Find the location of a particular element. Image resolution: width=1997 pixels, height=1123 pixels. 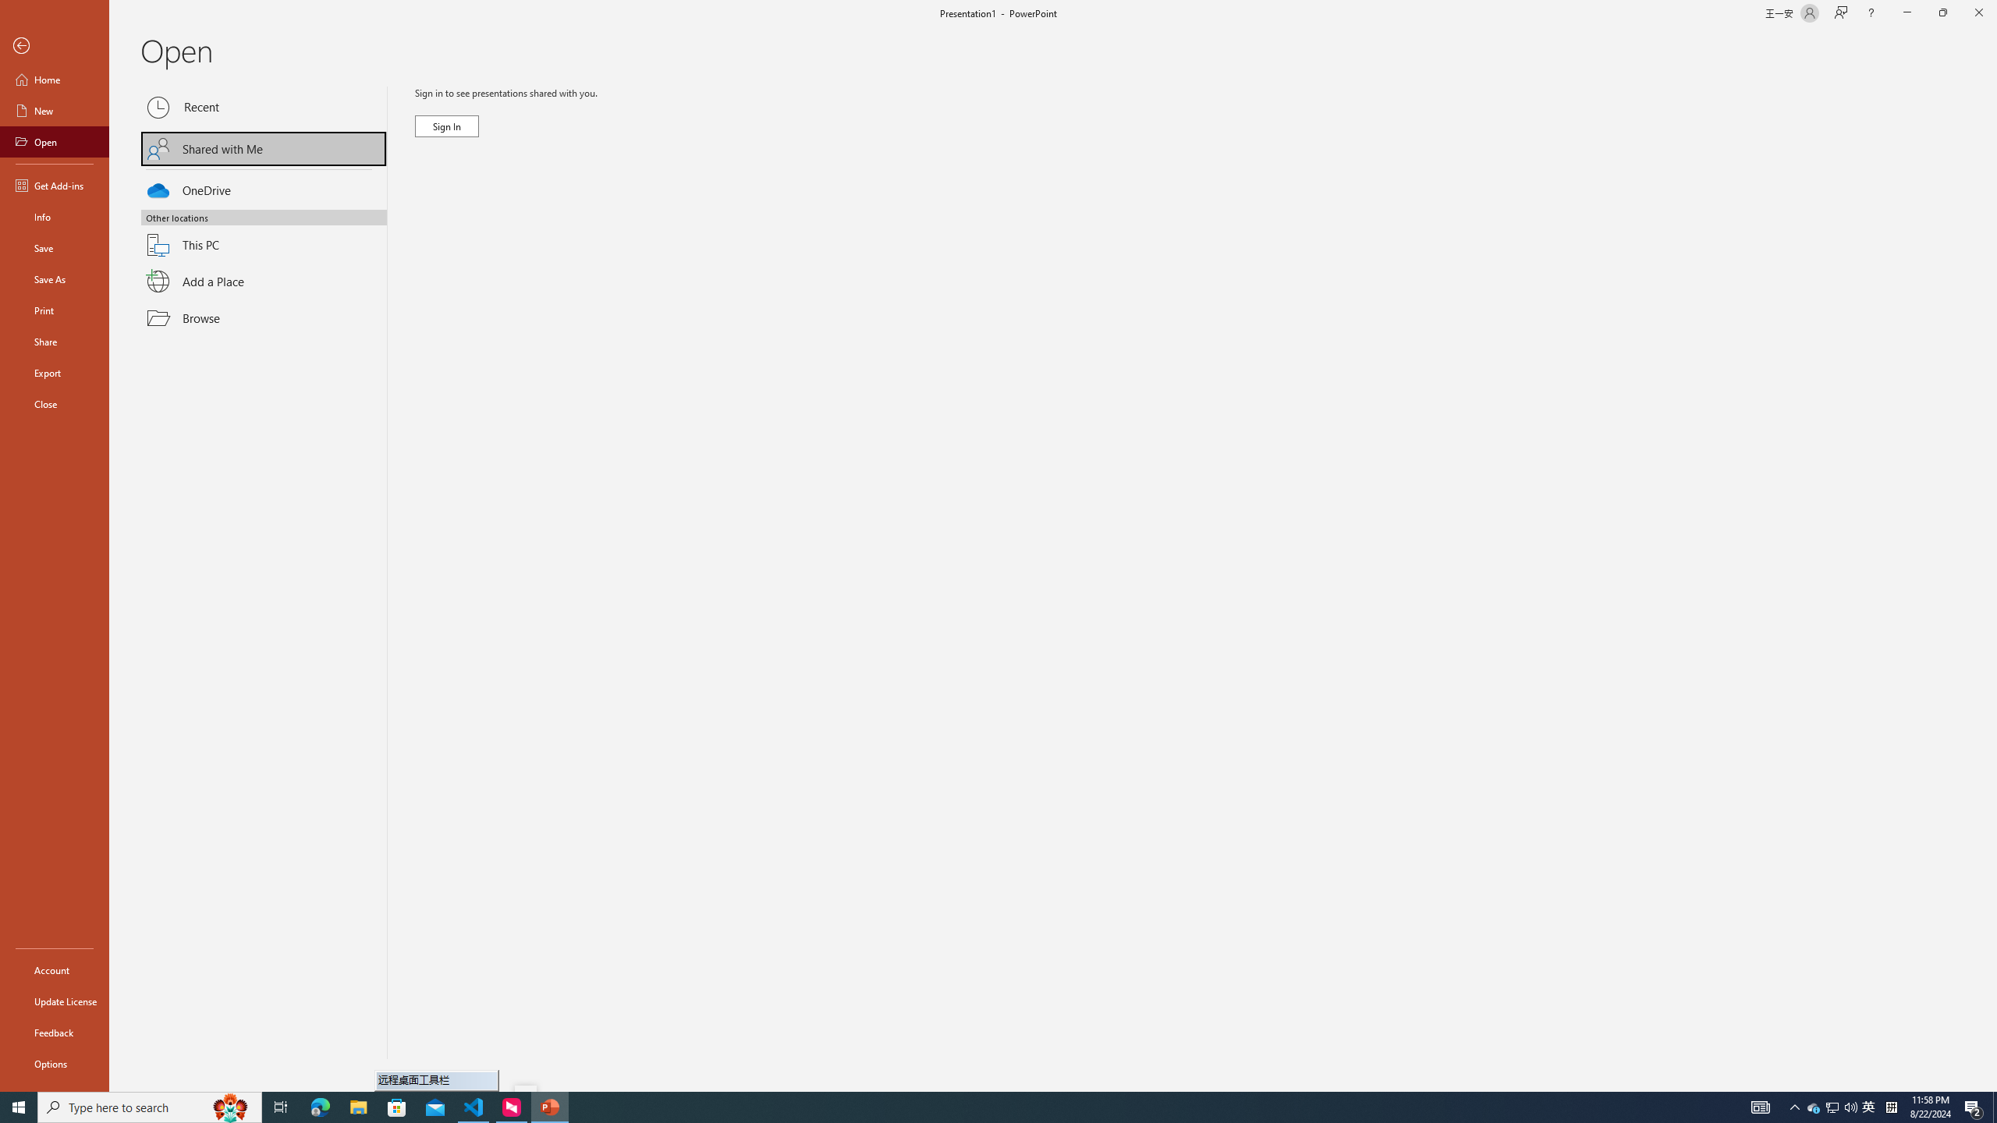

Shared with Me is located at coordinates (264, 148).